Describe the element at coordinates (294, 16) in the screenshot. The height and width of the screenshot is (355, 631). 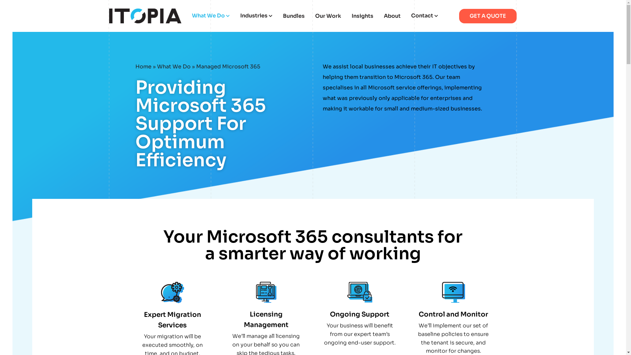
I see `Bundles` at that location.